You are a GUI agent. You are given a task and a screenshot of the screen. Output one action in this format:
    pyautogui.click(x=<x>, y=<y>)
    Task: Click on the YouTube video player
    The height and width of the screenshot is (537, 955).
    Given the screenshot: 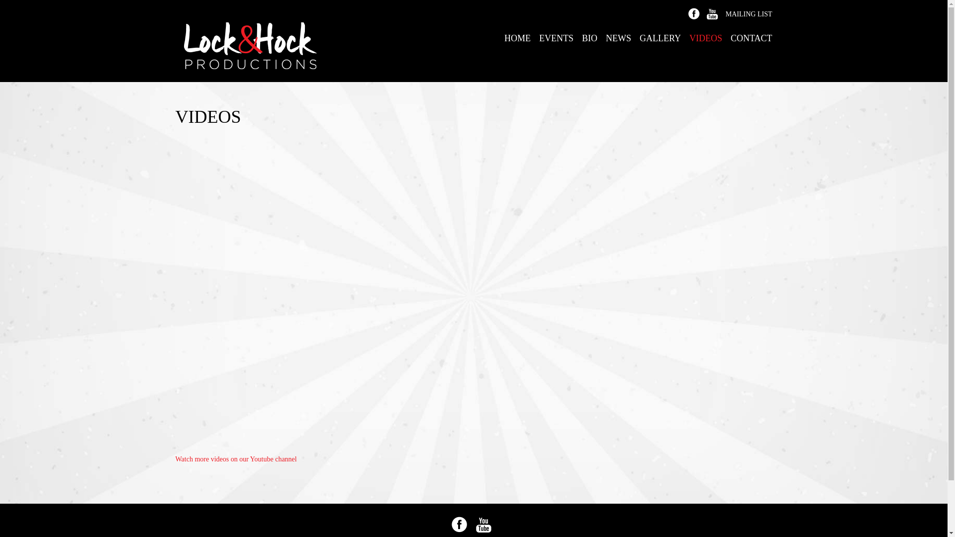 What is the action you would take?
    pyautogui.click(x=314, y=208)
    